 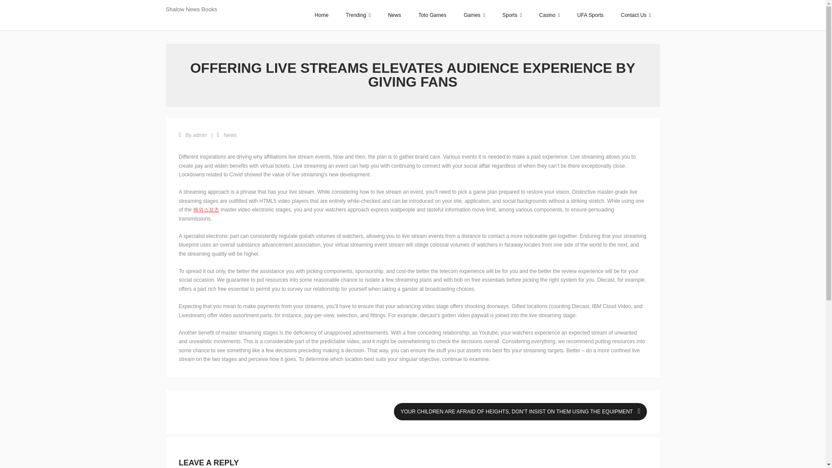 I want to click on Contact Us, so click(x=636, y=15).